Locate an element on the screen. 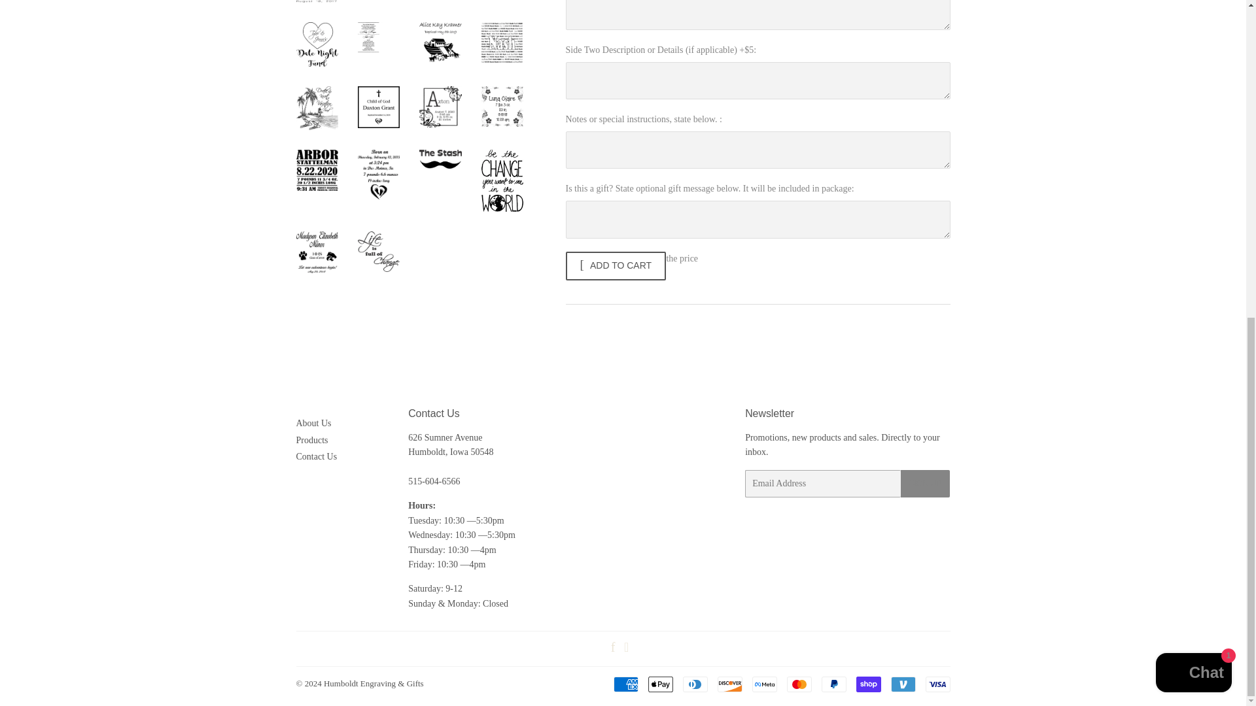 The image size is (1256, 706). PayPal is located at coordinates (833, 684).